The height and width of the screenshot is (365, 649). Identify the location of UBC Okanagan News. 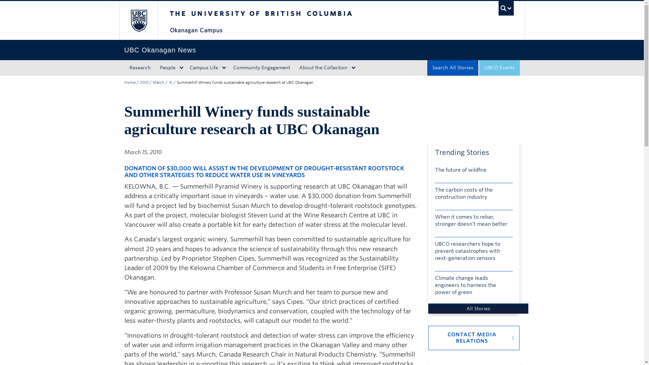
(130, 82).